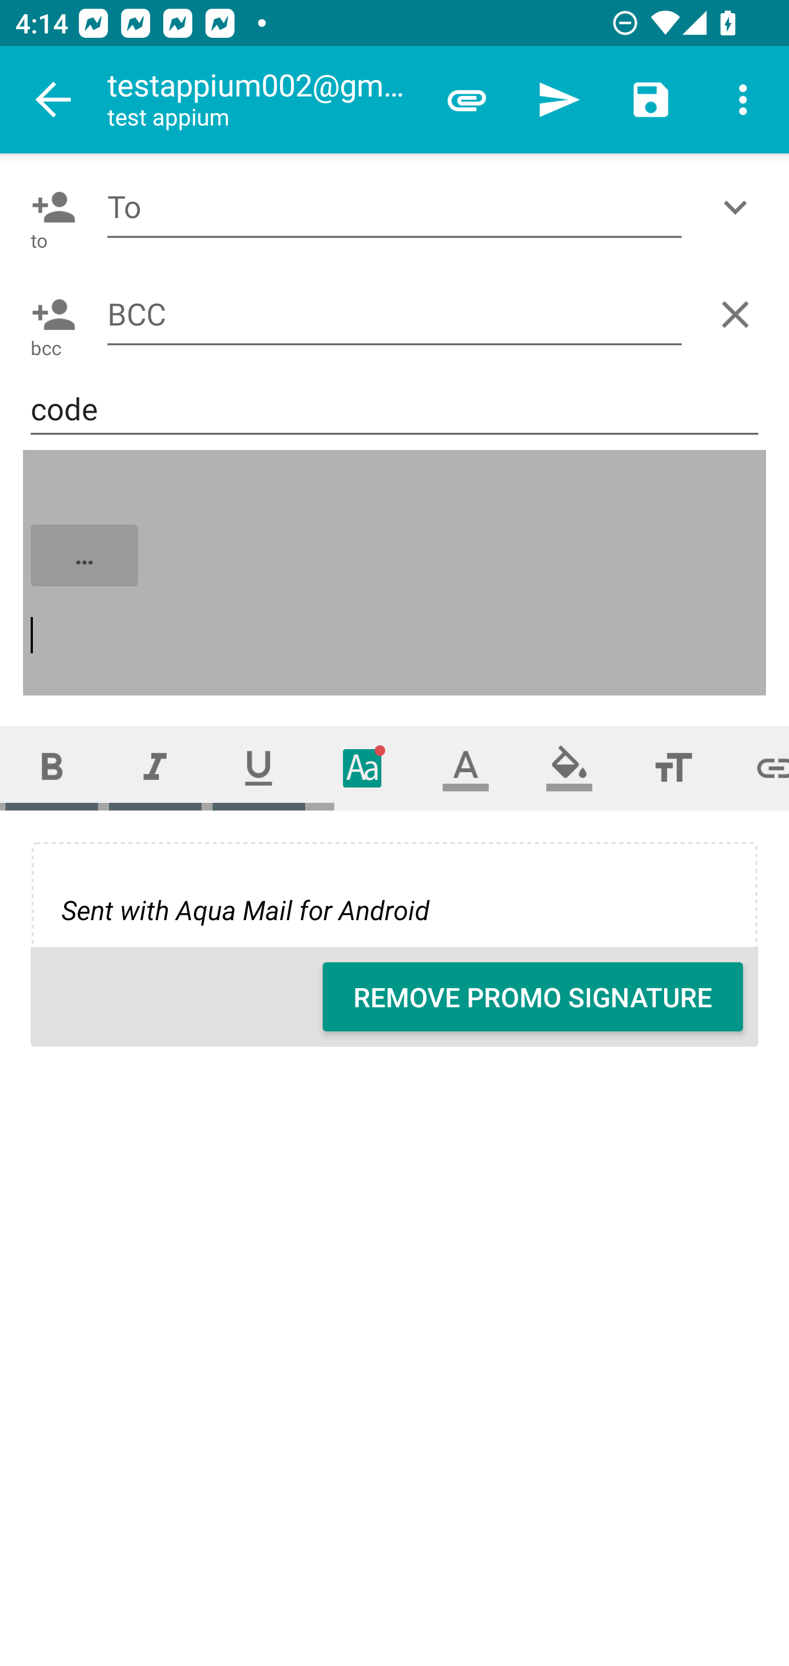 The image size is (789, 1666). I want to click on Italic, so click(155, 768).